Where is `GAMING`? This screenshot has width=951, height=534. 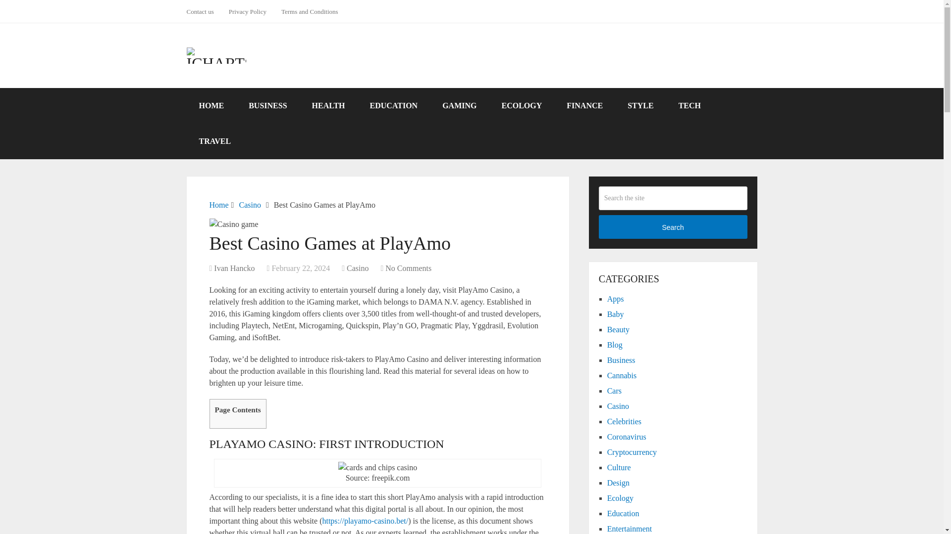
GAMING is located at coordinates (459, 106).